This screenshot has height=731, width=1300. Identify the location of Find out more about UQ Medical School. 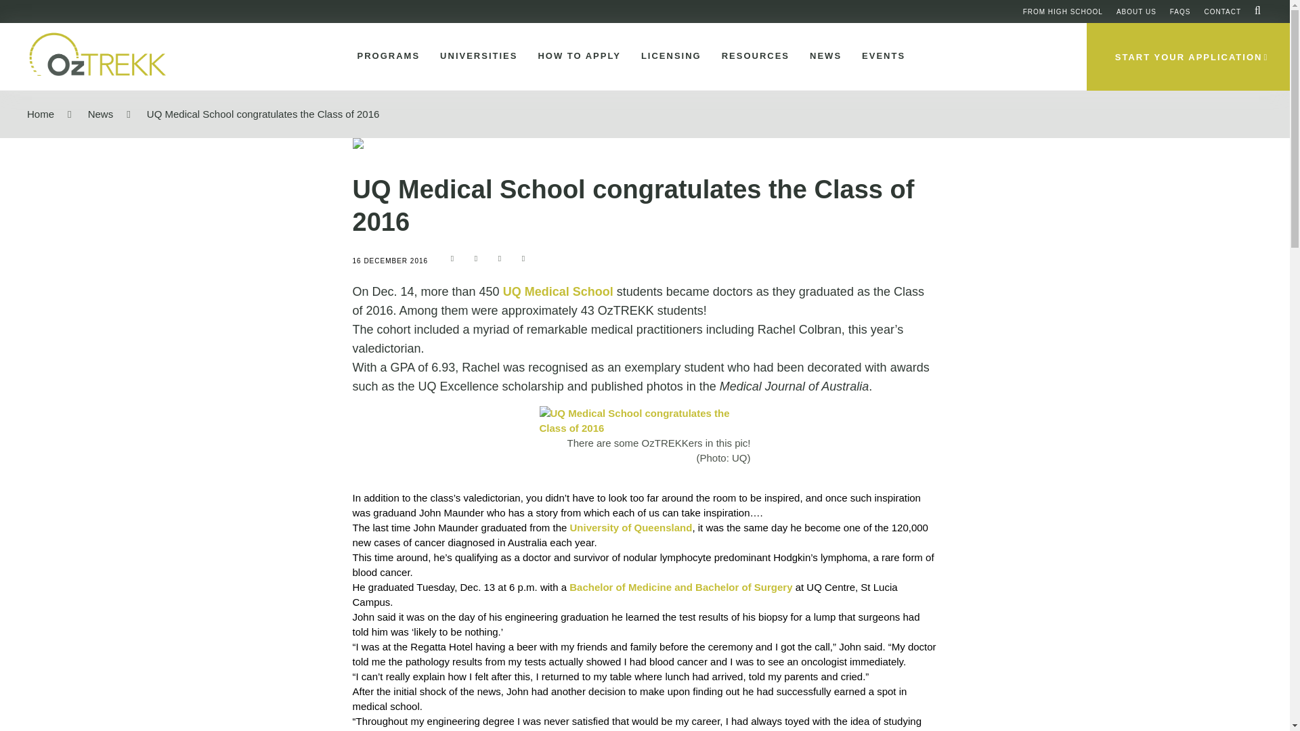
(645, 421).